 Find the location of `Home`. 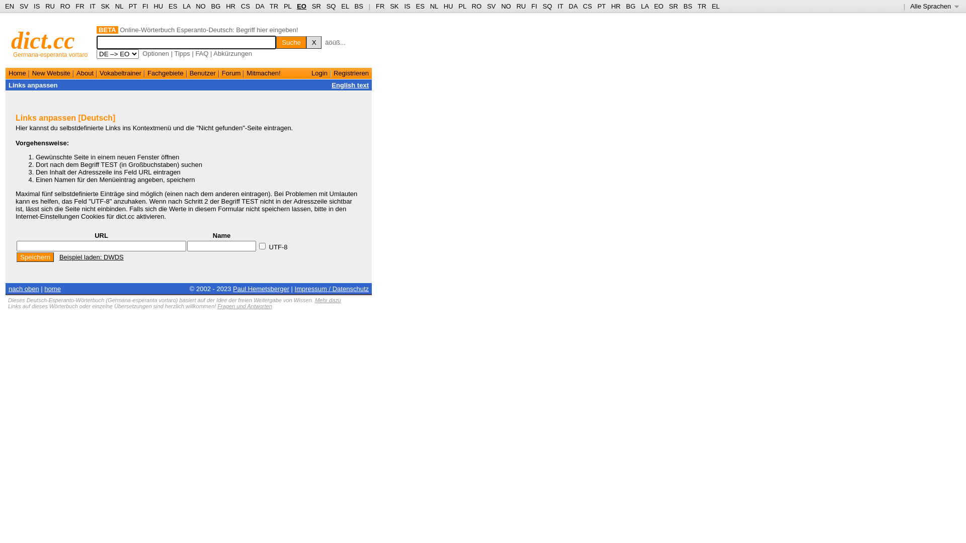

Home is located at coordinates (17, 73).